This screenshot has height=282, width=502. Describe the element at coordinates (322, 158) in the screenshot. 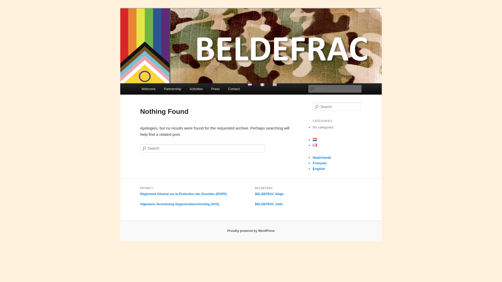

I see `Nederlands` at that location.